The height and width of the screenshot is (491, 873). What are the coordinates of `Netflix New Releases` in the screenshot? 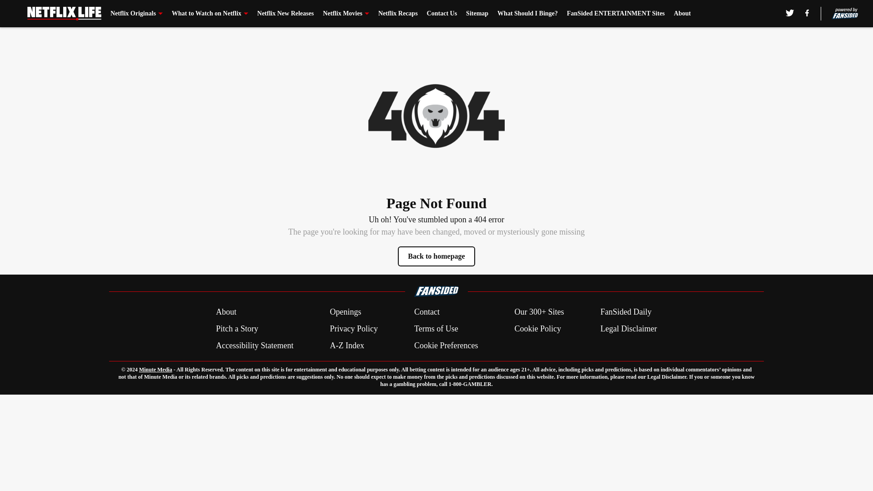 It's located at (286, 14).